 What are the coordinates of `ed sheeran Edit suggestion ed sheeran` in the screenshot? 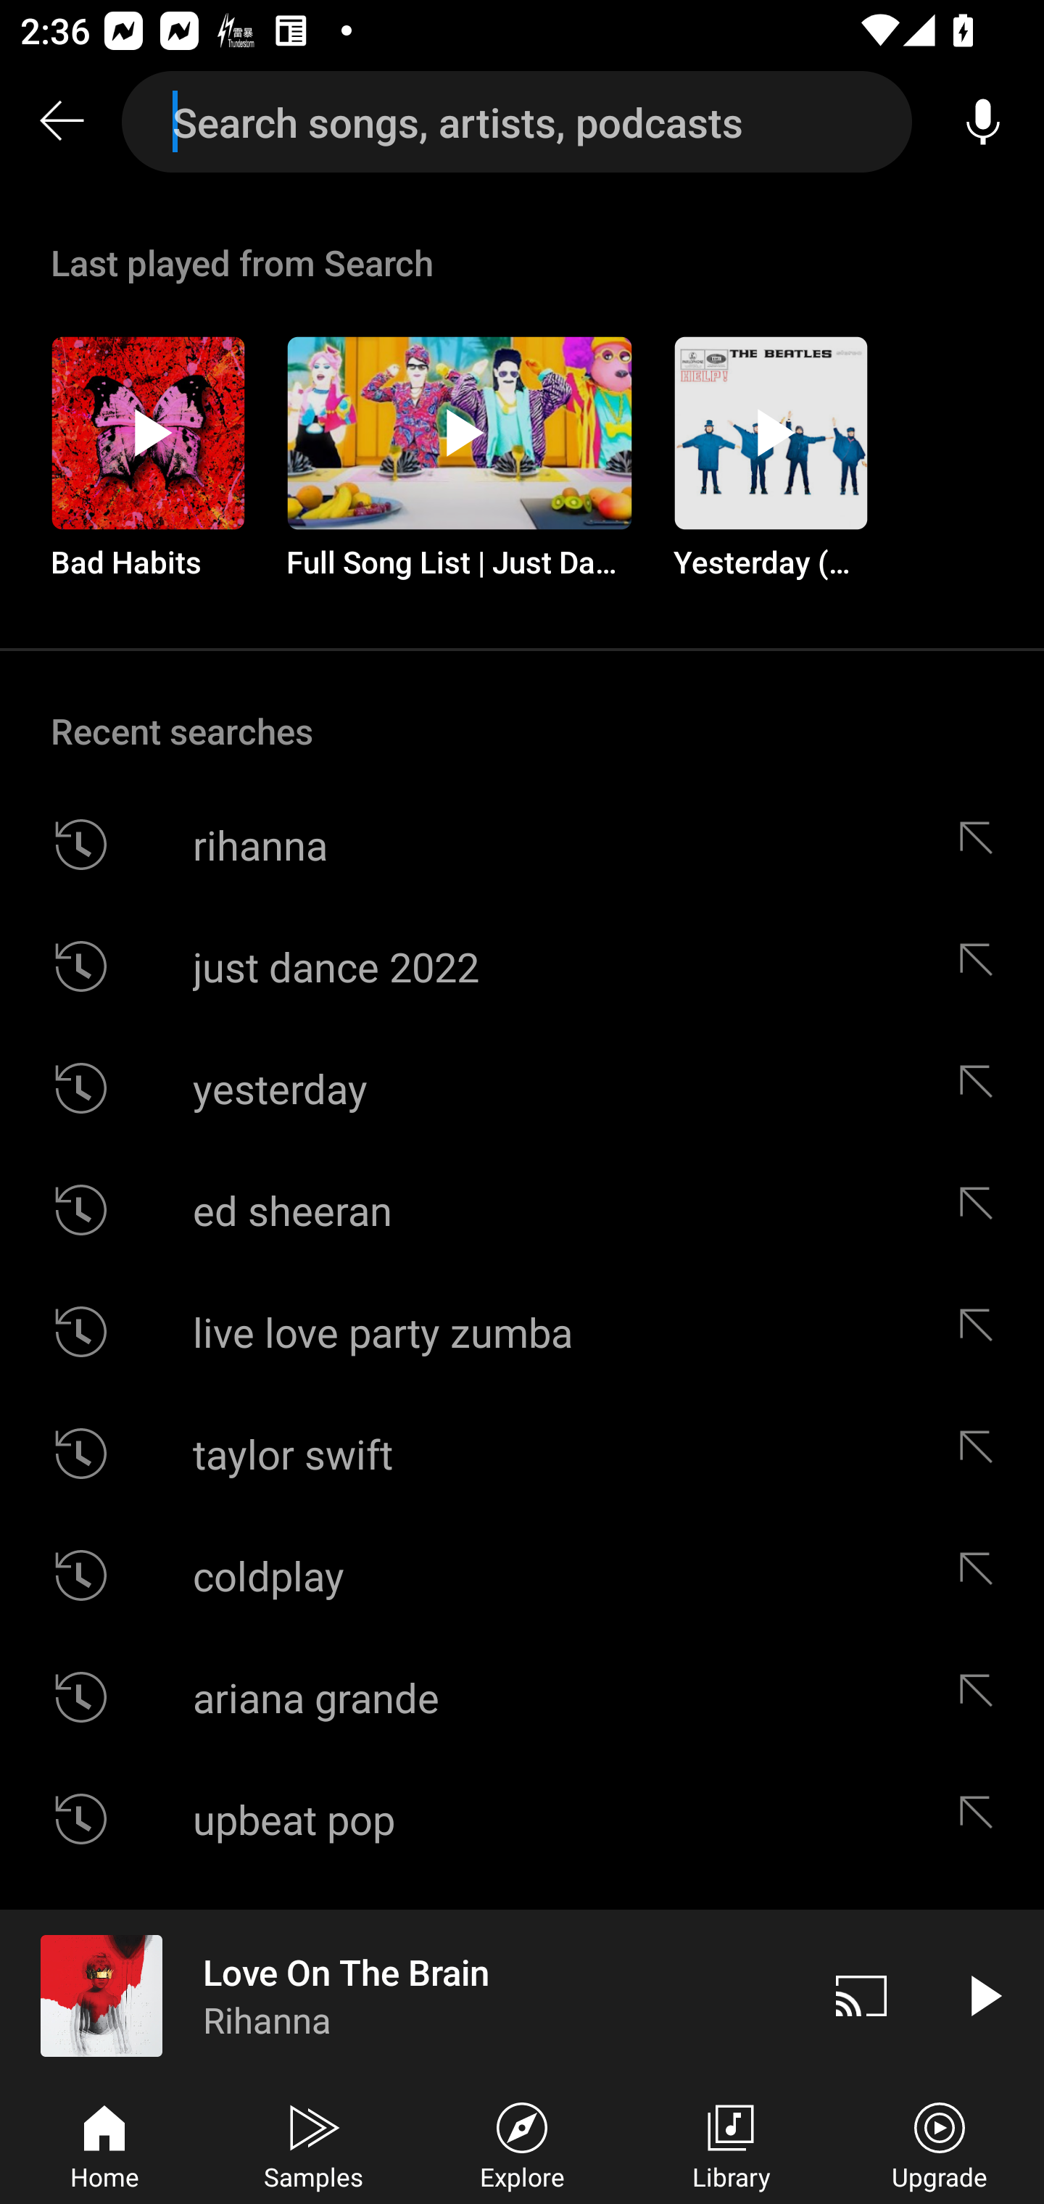 It's located at (522, 1209).